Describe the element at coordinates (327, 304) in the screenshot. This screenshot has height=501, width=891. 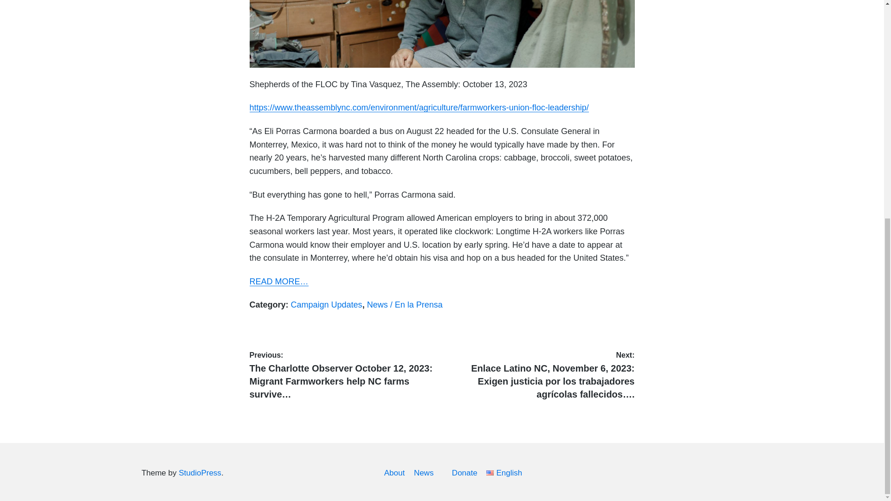
I see `Campaign Updates` at that location.